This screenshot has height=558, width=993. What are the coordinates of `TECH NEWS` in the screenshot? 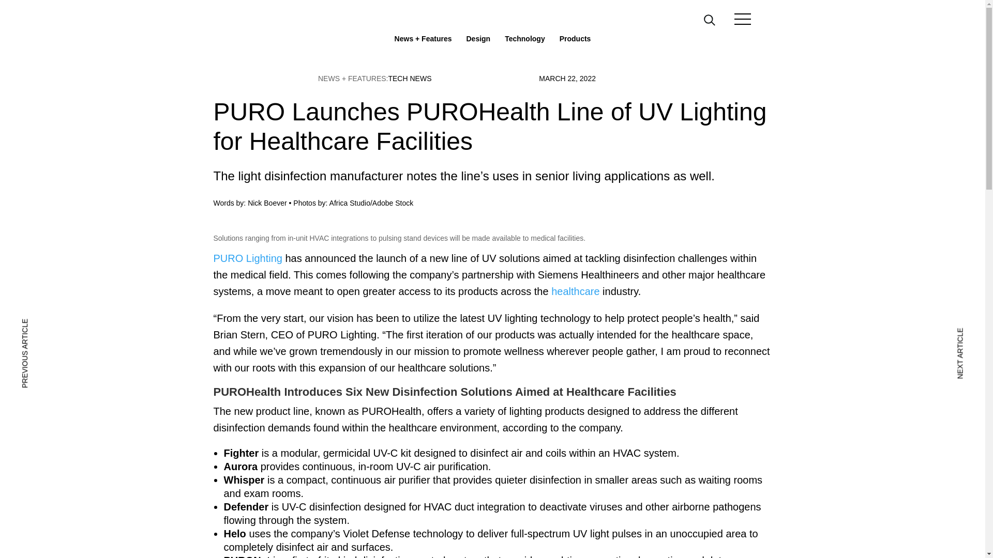 It's located at (410, 78).